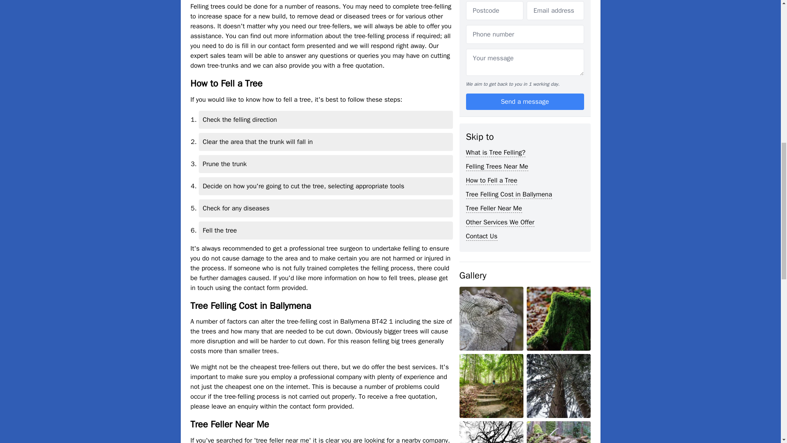 The height and width of the screenshot is (443, 787). Describe the element at coordinates (508, 45) in the screenshot. I see `Tree Felling Cost in Ballymena` at that location.